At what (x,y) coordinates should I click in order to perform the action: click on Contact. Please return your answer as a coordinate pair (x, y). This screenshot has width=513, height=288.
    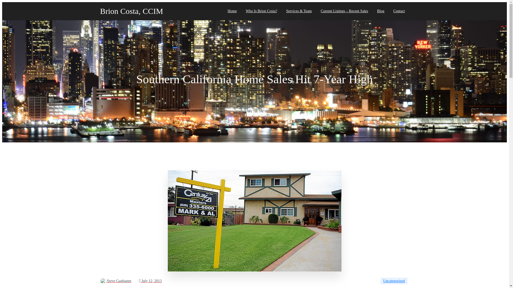
    Looking at the image, I should click on (399, 11).